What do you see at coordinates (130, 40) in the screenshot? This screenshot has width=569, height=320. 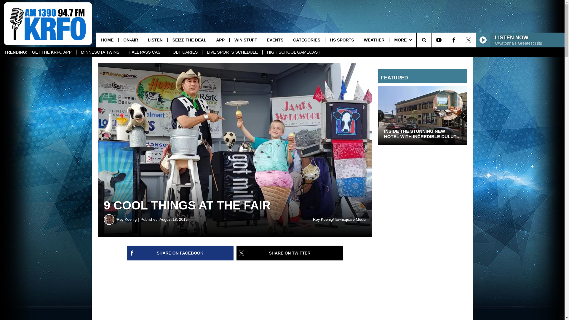 I see `ON-AIR` at bounding box center [130, 40].